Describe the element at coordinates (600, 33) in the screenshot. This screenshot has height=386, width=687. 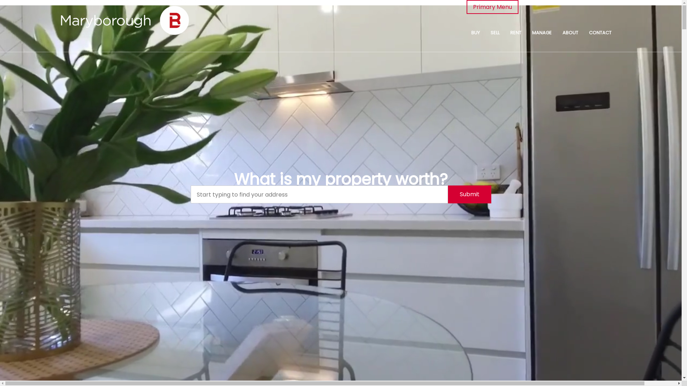
I see `CONTACT` at that location.